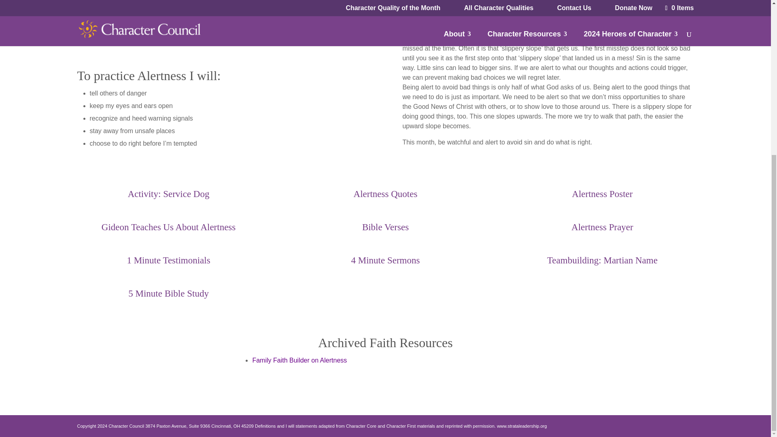  I want to click on Alertness Poster, so click(602, 194).